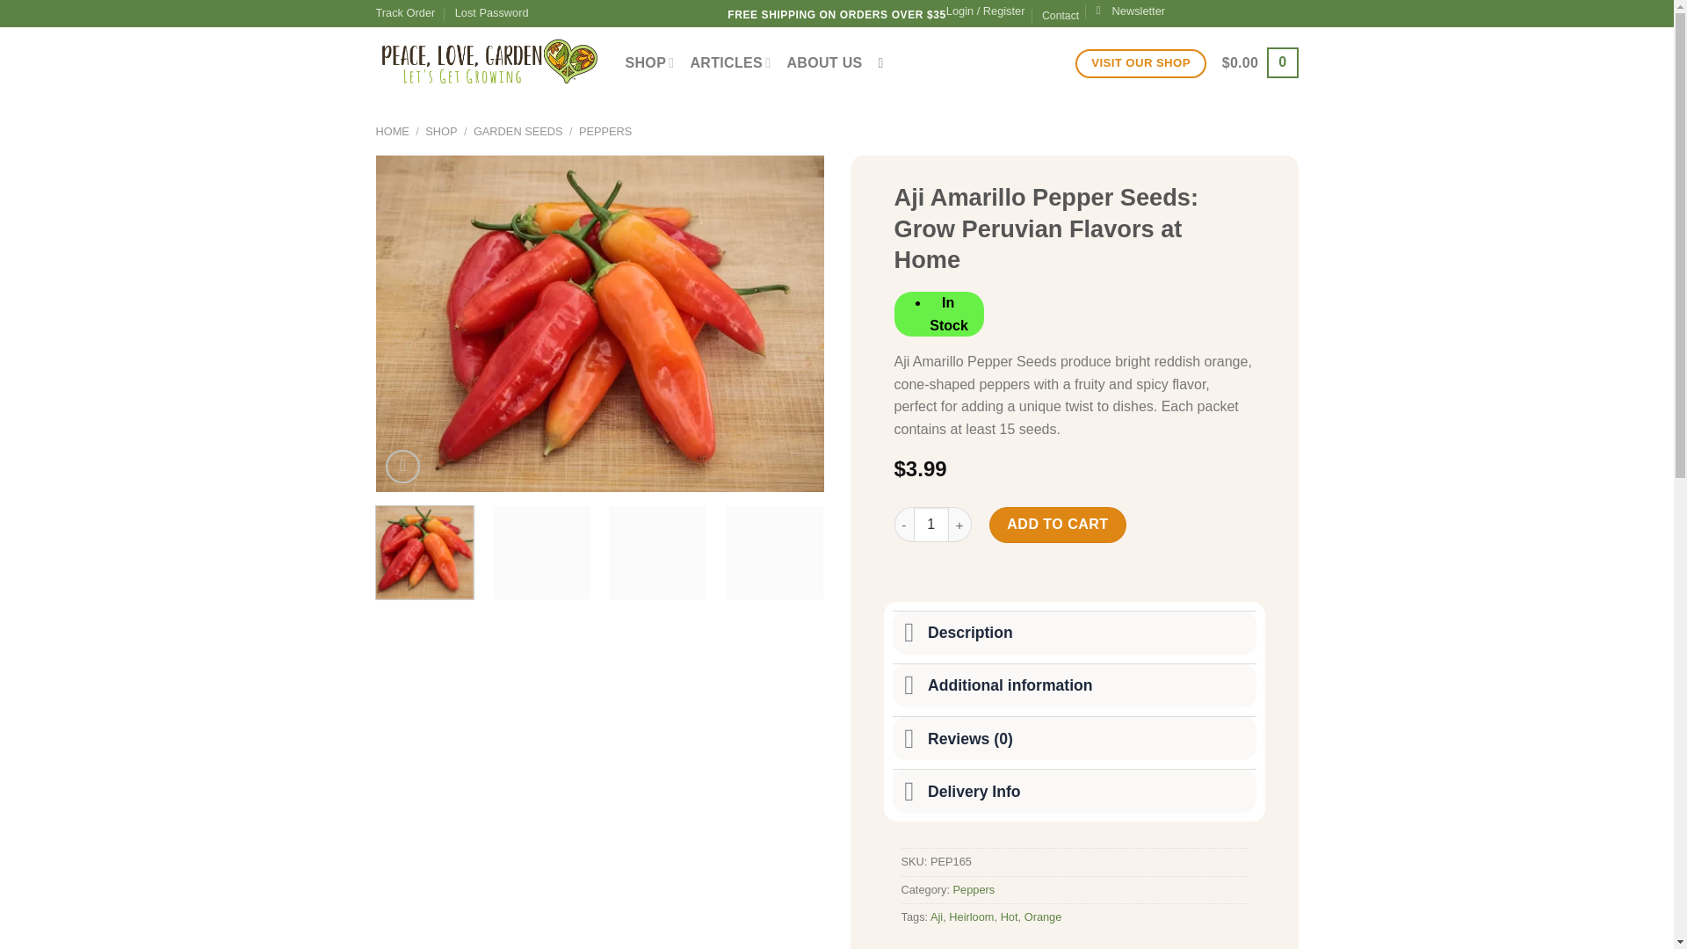 This screenshot has height=949, width=1687. Describe the element at coordinates (730, 62) in the screenshot. I see `ARTICLES` at that location.